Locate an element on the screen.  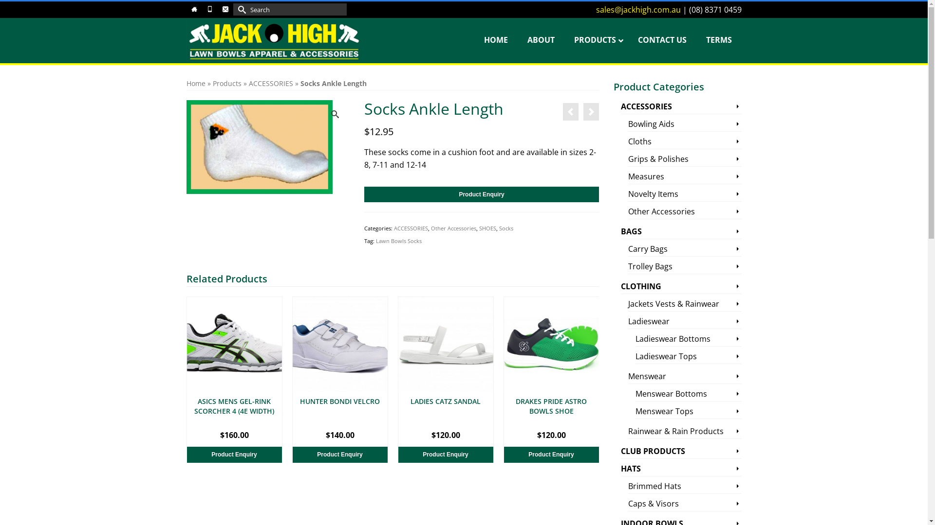
Socks Footlet is located at coordinates (591, 112).